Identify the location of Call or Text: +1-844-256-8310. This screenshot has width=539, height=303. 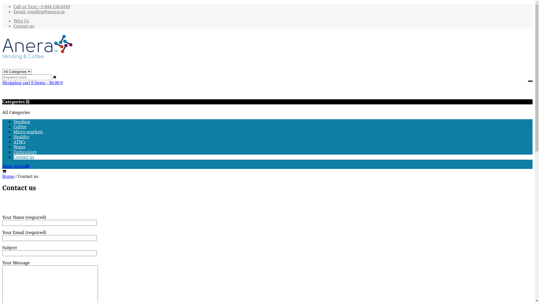
(42, 7).